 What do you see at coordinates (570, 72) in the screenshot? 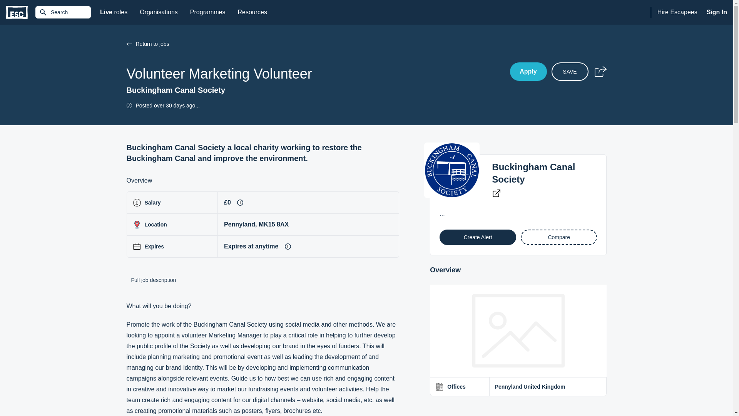
I see `SAVE` at bounding box center [570, 72].